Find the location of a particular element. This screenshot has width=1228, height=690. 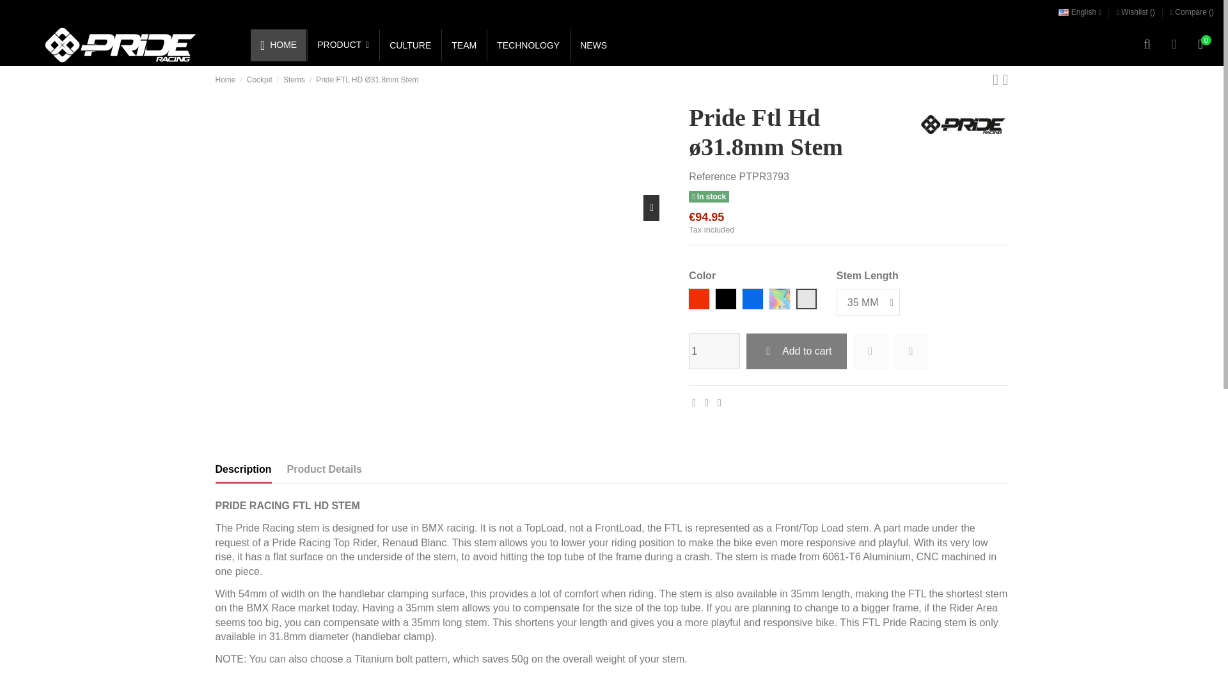

Blue is located at coordinates (753, 301).